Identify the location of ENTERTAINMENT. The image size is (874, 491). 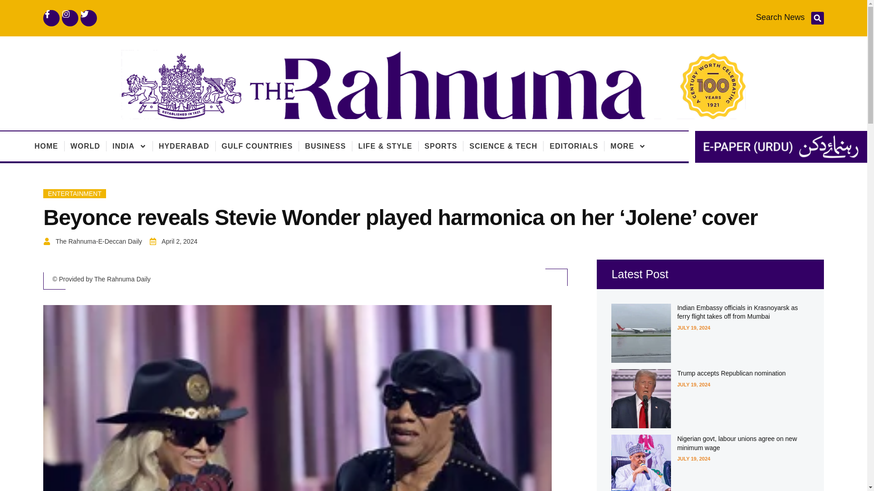
(75, 194).